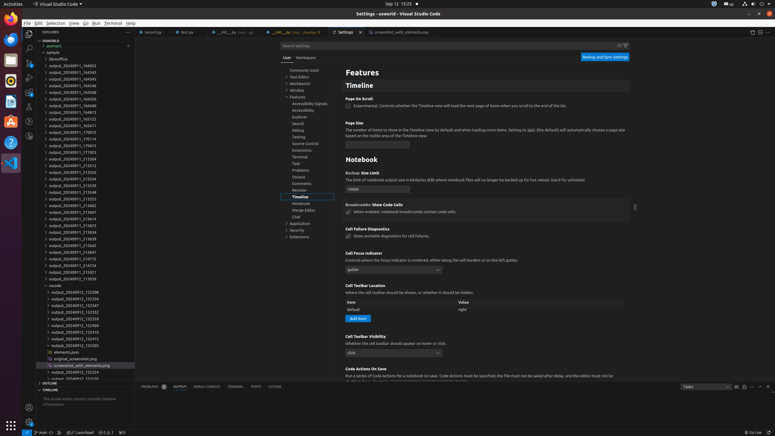 This screenshot has width=775, height=436. Describe the element at coordinates (485, 68) in the screenshot. I see `Tunnels › Access Prevent Sleep. Setting value retained when switching profiles. Prevent this computer from sleeping when remote tunnel access is turned on. ` at that location.